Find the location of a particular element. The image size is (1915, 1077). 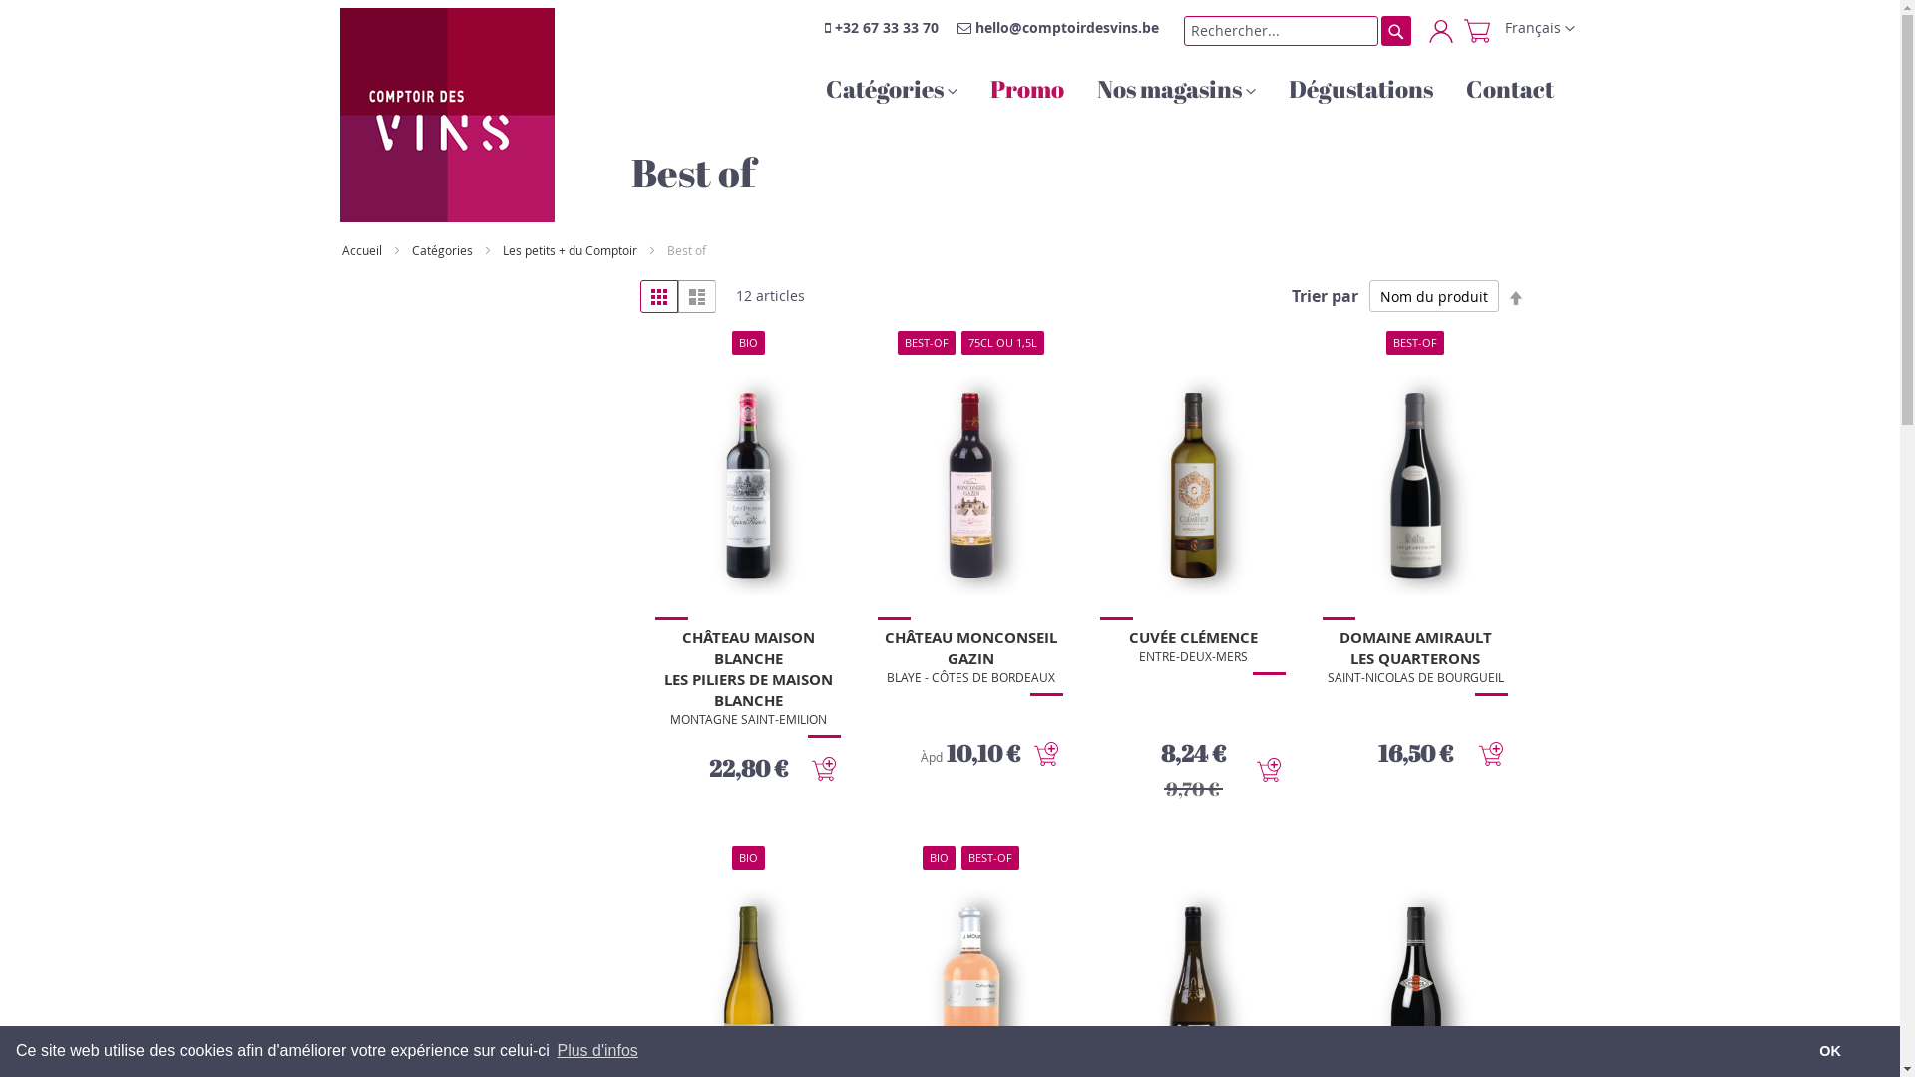

BIO is located at coordinates (748, 601).